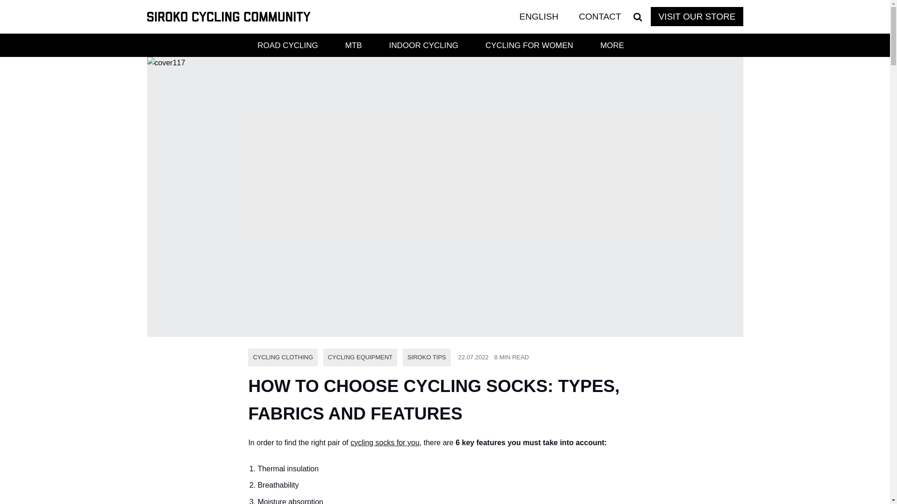 The image size is (897, 504). What do you see at coordinates (7, 20) in the screenshot?
I see `Skip to content` at bounding box center [7, 20].